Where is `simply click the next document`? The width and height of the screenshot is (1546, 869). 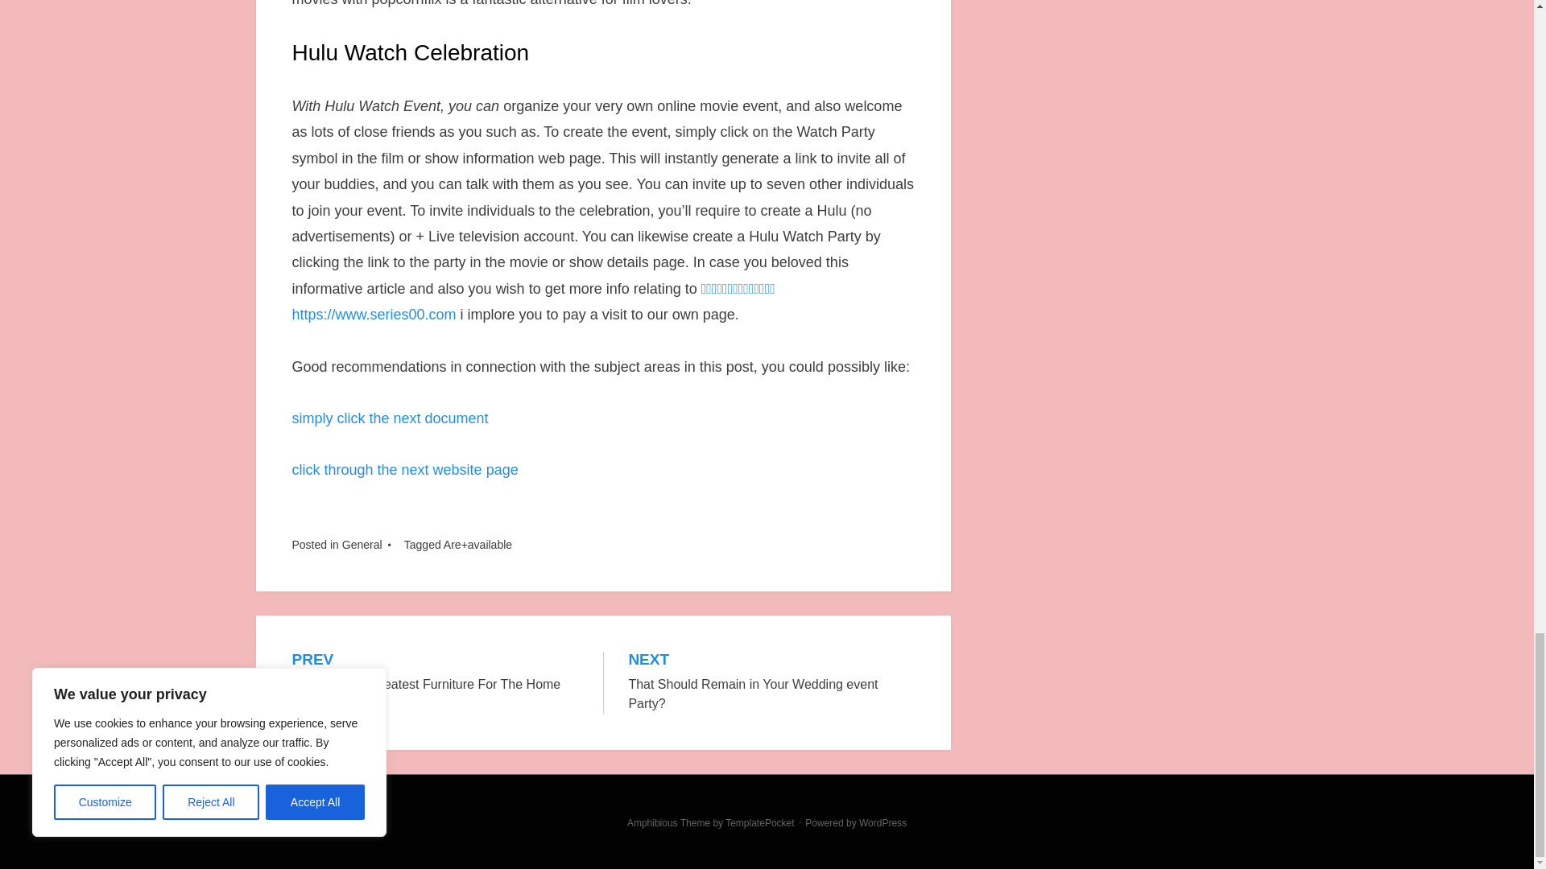 simply click the next document is located at coordinates (759, 823).